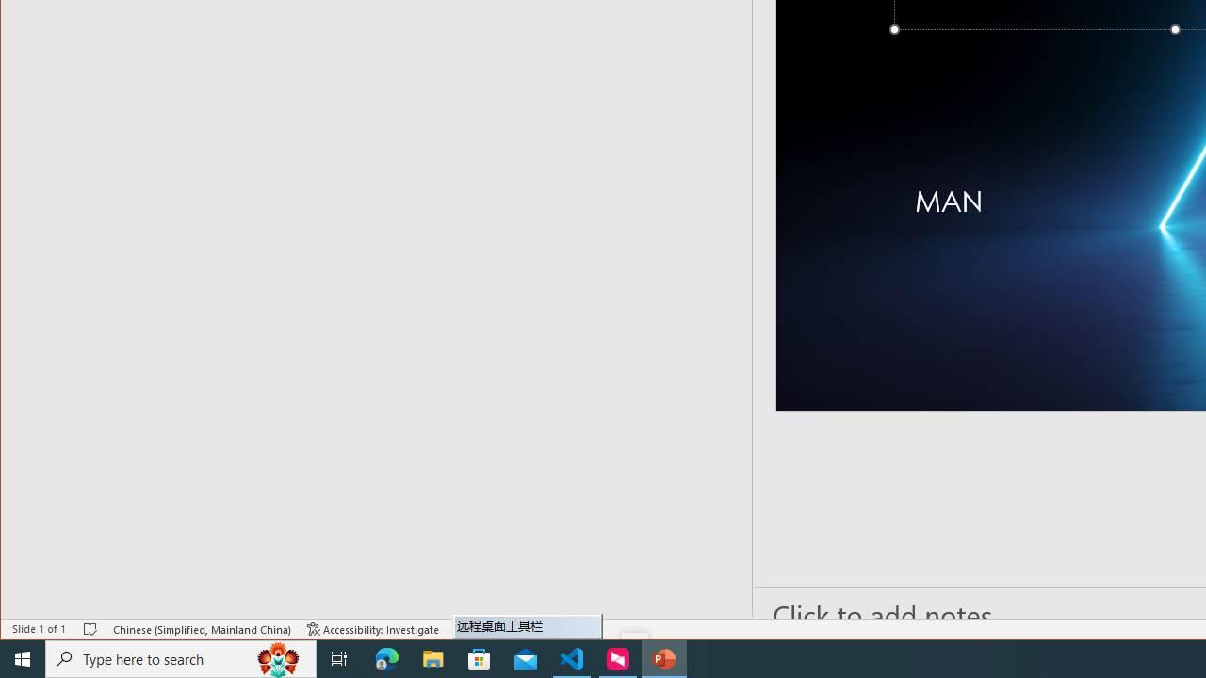  I want to click on Microsoft Edge, so click(387, 659).